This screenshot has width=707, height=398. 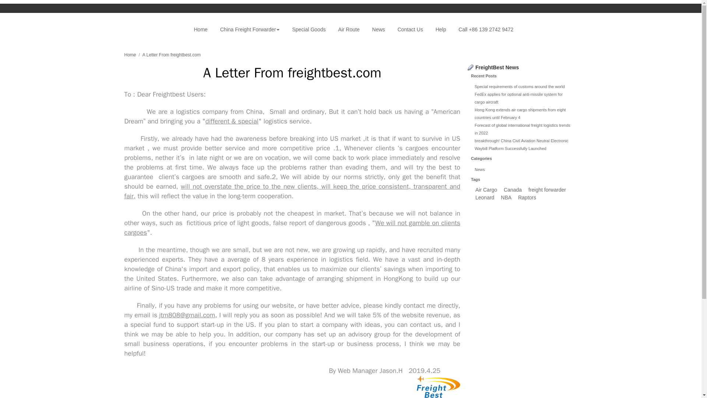 What do you see at coordinates (309, 29) in the screenshot?
I see `Special Goods` at bounding box center [309, 29].